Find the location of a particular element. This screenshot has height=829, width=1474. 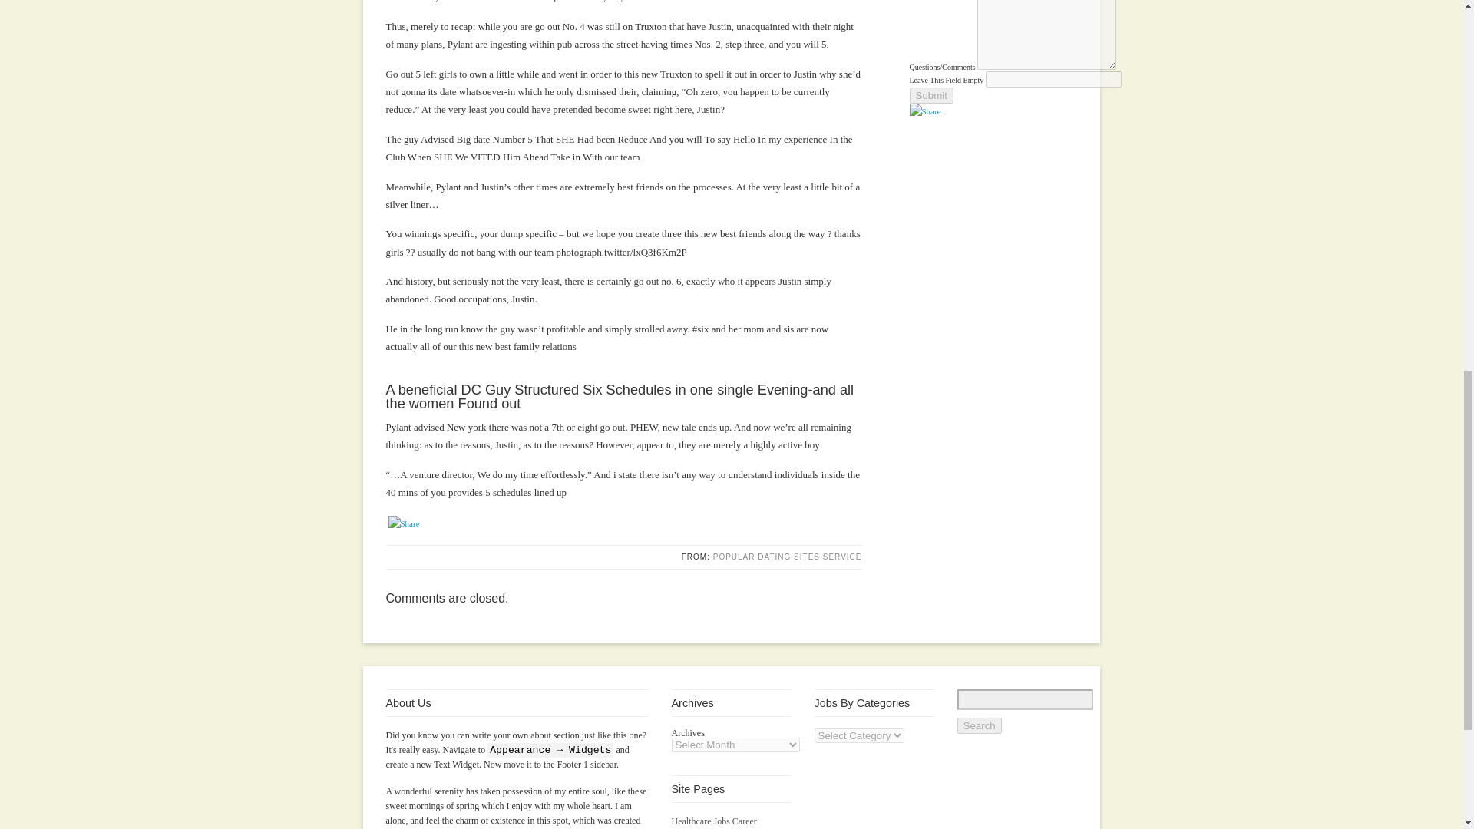

Submit is located at coordinates (930, 95).